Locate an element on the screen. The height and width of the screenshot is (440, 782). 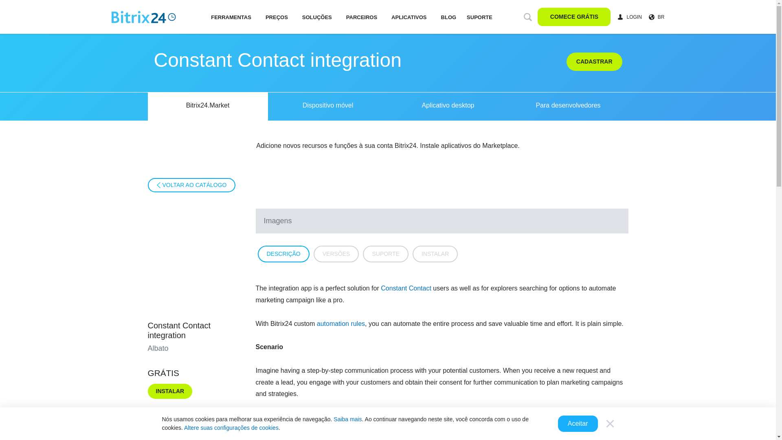
PARCEIROS is located at coordinates (362, 17).